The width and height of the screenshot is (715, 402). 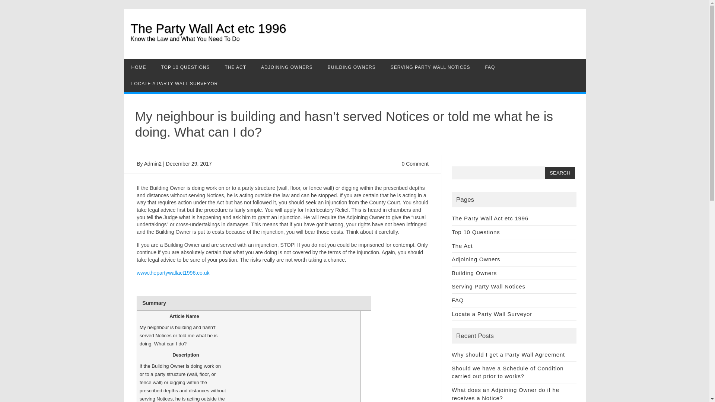 What do you see at coordinates (287, 67) in the screenshot?
I see `ADJOINING OWNERS` at bounding box center [287, 67].